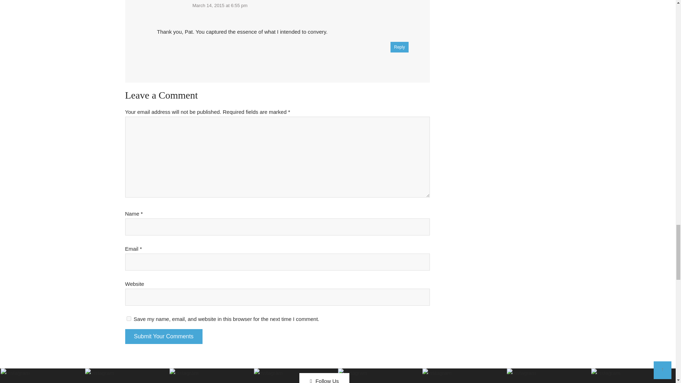 The width and height of the screenshot is (681, 383). Describe the element at coordinates (219, 5) in the screenshot. I see `March 14, 2015 at 6:55 pm` at that location.